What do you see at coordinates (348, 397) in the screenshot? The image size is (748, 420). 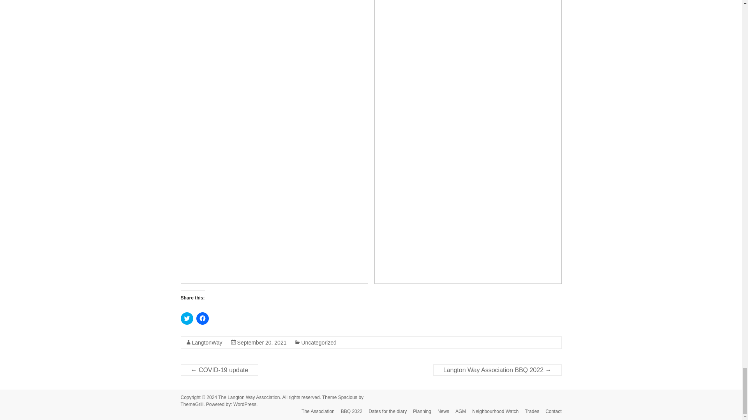 I see `Spacious` at bounding box center [348, 397].